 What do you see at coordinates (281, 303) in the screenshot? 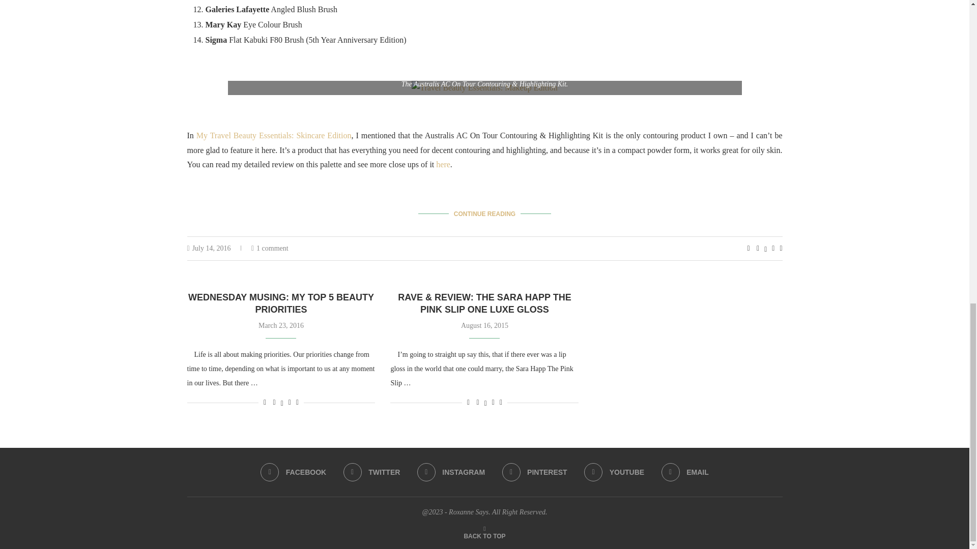
I see `WEDNESDAY MUSING: MY TOP 5 BEAUTY PRIORITIES` at bounding box center [281, 303].